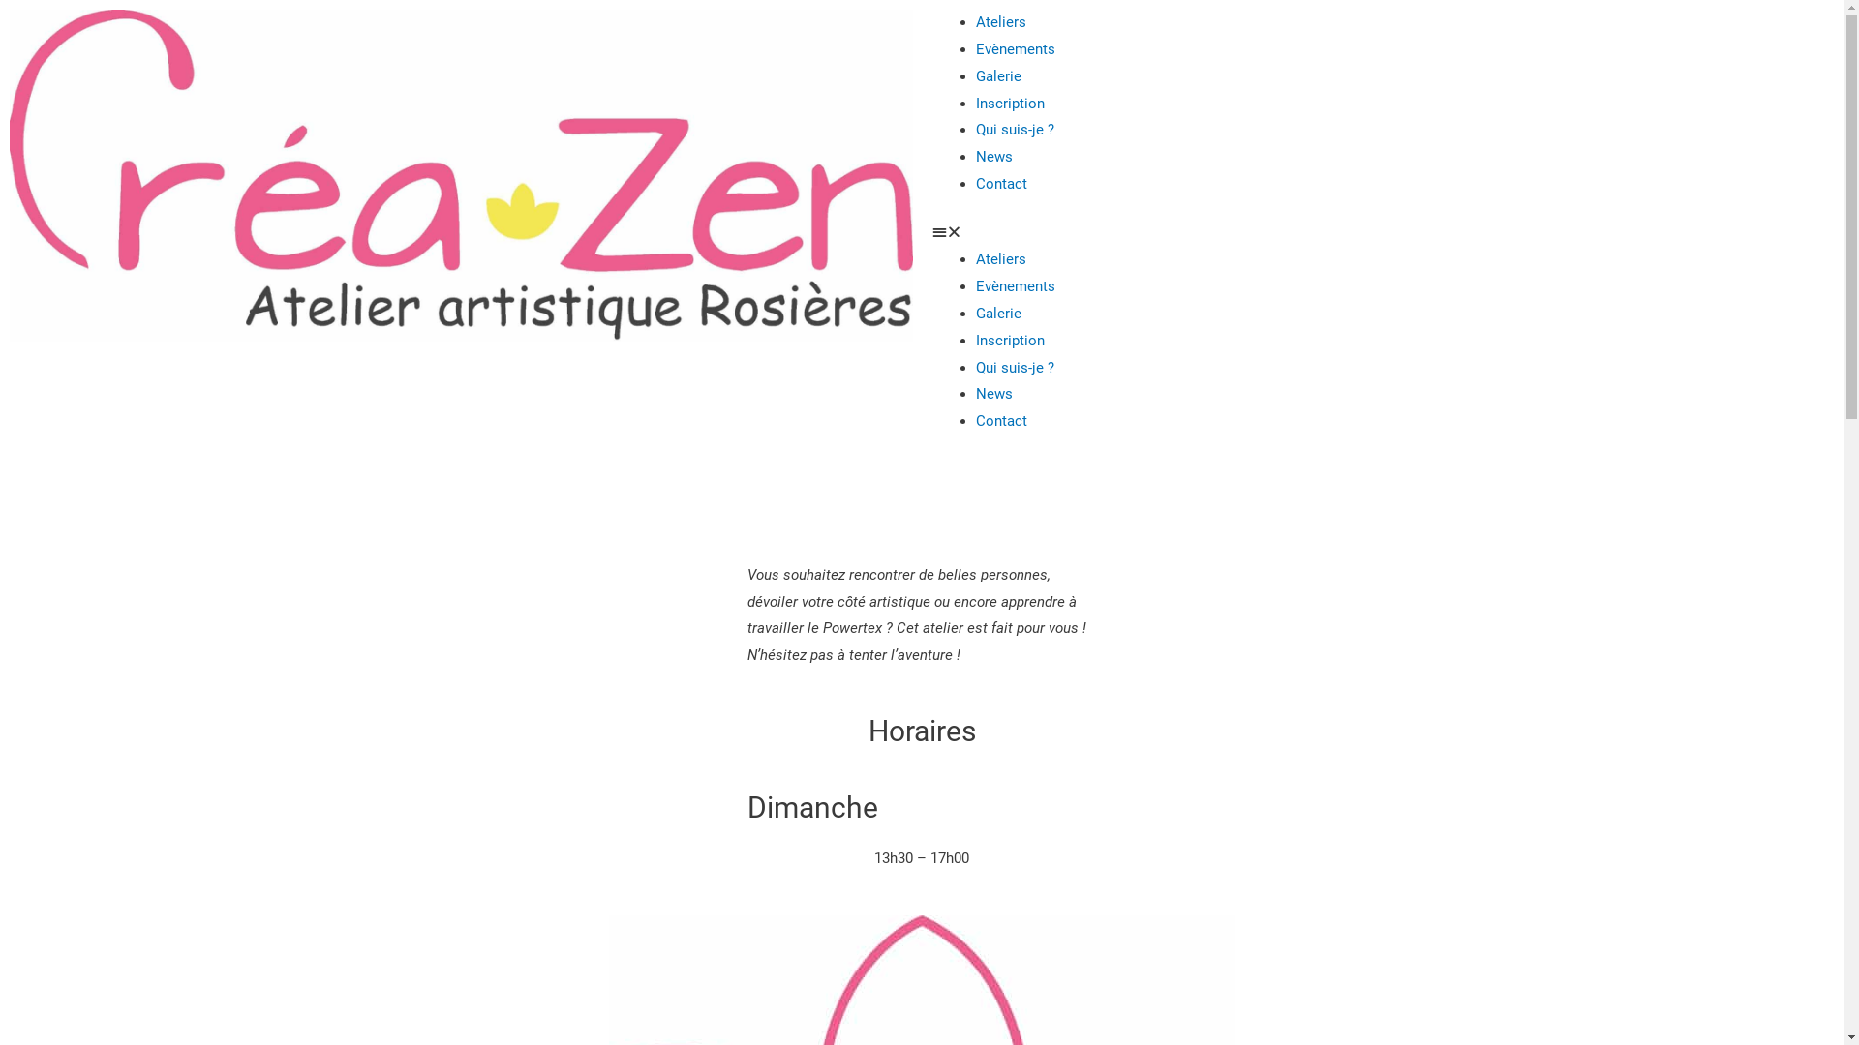 Image resolution: width=1859 pixels, height=1045 pixels. What do you see at coordinates (994, 157) in the screenshot?
I see `News` at bounding box center [994, 157].